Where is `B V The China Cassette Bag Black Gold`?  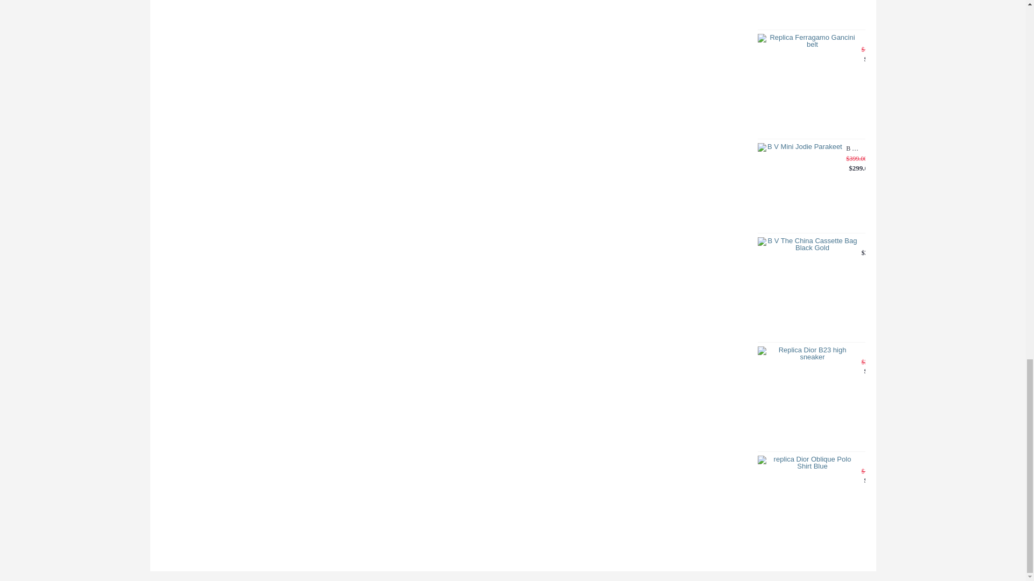 B V The China Cassette Bag Black Gold is located at coordinates (807, 287).